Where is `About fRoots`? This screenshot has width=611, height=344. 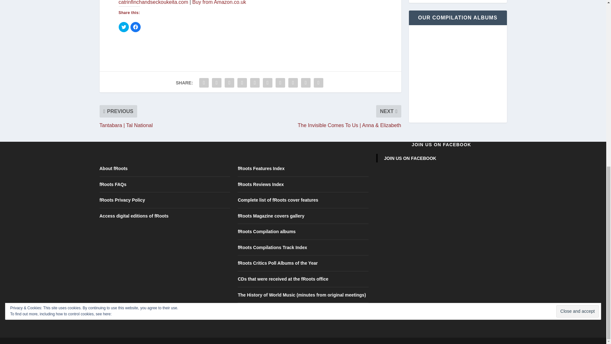
About fRoots is located at coordinates (113, 168).